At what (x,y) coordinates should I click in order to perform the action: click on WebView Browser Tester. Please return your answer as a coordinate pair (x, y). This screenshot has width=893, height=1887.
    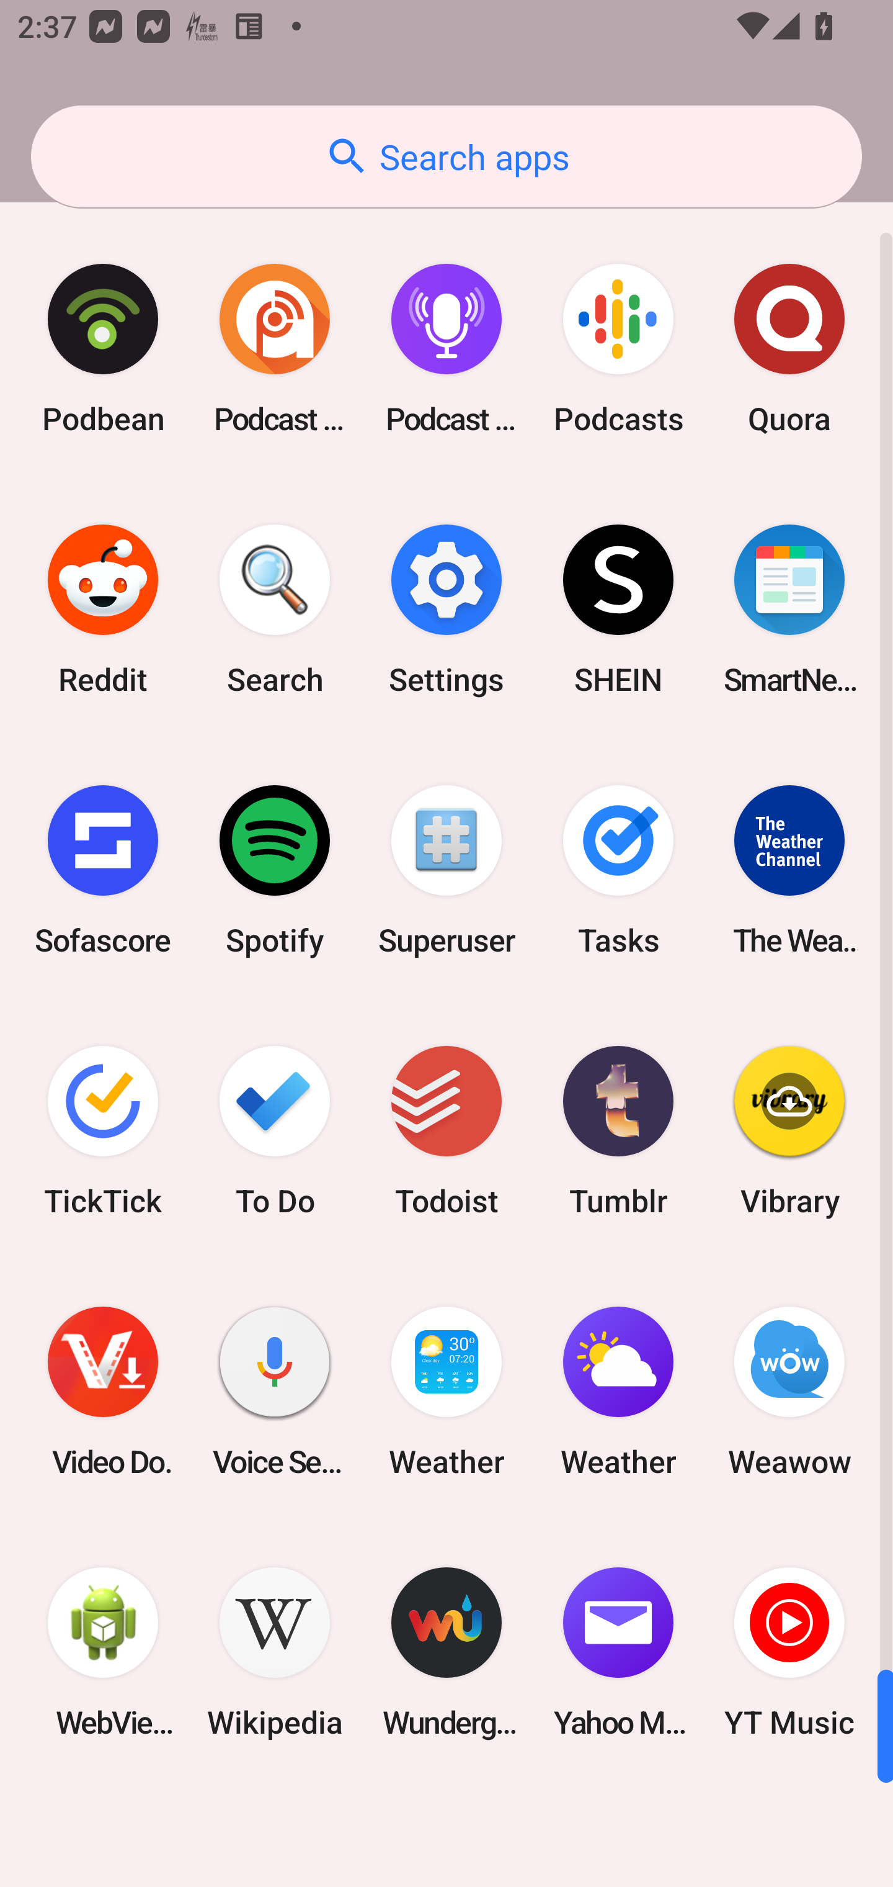
    Looking at the image, I should click on (103, 1652).